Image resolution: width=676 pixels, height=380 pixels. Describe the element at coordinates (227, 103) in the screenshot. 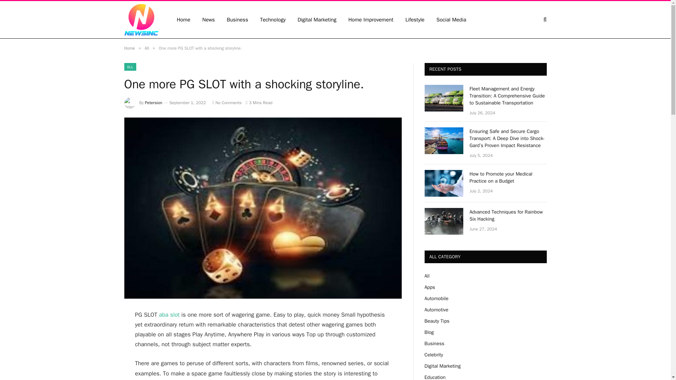

I see `No Comments` at that location.